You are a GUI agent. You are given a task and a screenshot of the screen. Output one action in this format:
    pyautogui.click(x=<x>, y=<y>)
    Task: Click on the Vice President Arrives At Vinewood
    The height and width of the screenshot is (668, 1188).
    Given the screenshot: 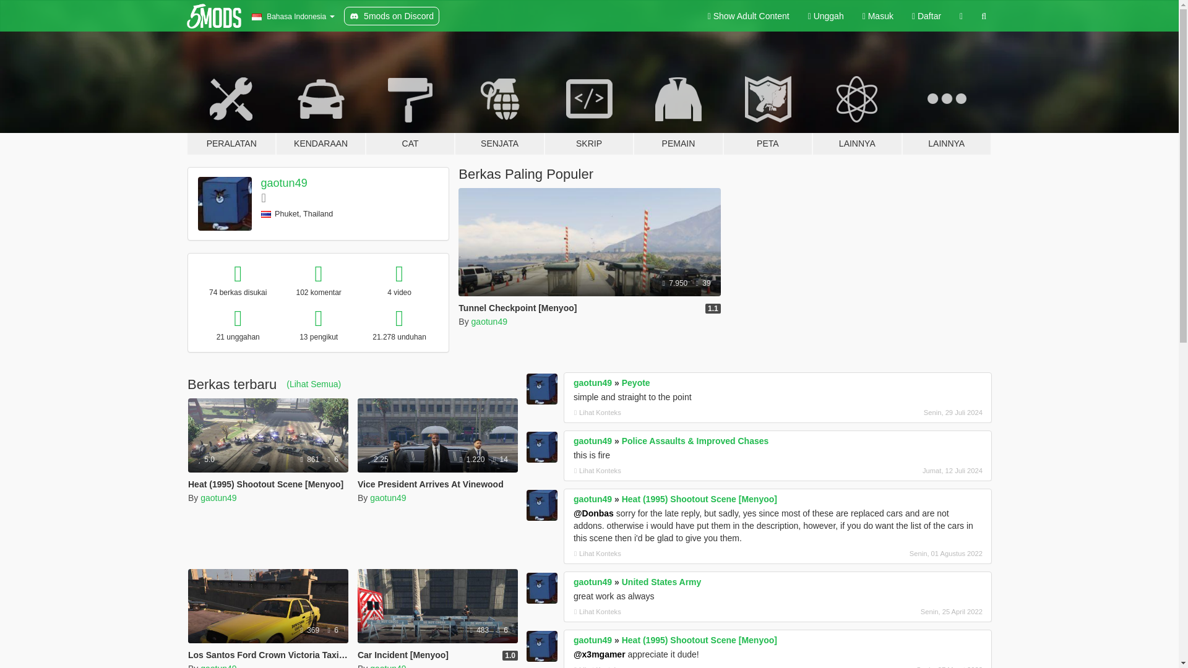 What is the action you would take?
    pyautogui.click(x=437, y=452)
    